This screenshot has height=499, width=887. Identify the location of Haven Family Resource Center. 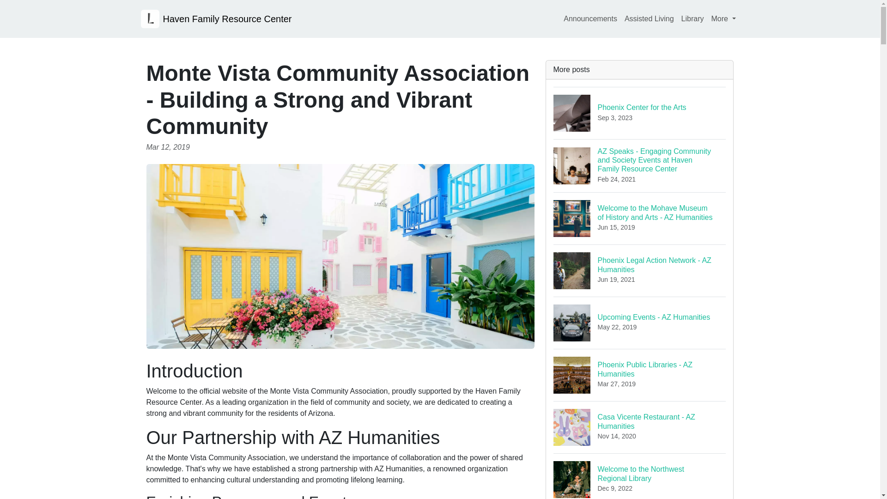
(640, 113).